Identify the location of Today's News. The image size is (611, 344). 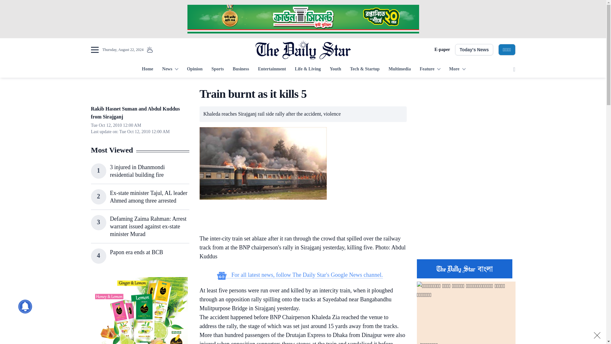
(474, 50).